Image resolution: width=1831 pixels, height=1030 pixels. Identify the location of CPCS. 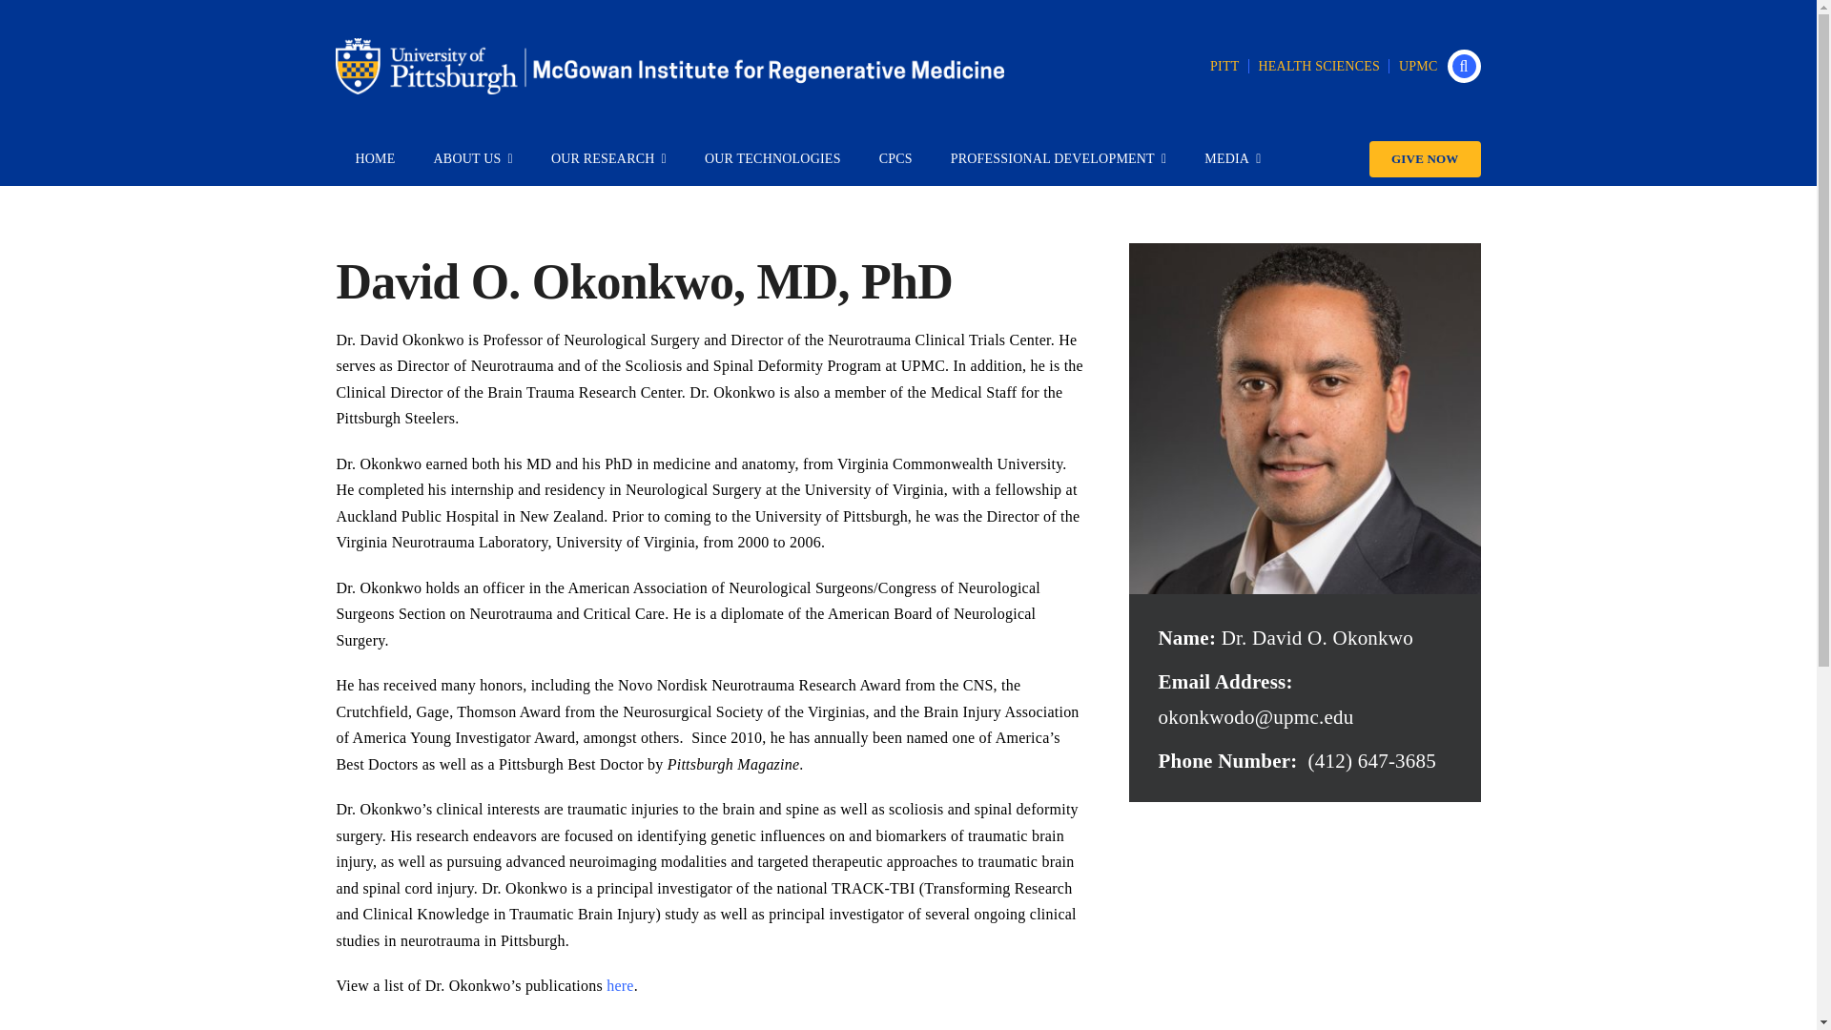
(896, 159).